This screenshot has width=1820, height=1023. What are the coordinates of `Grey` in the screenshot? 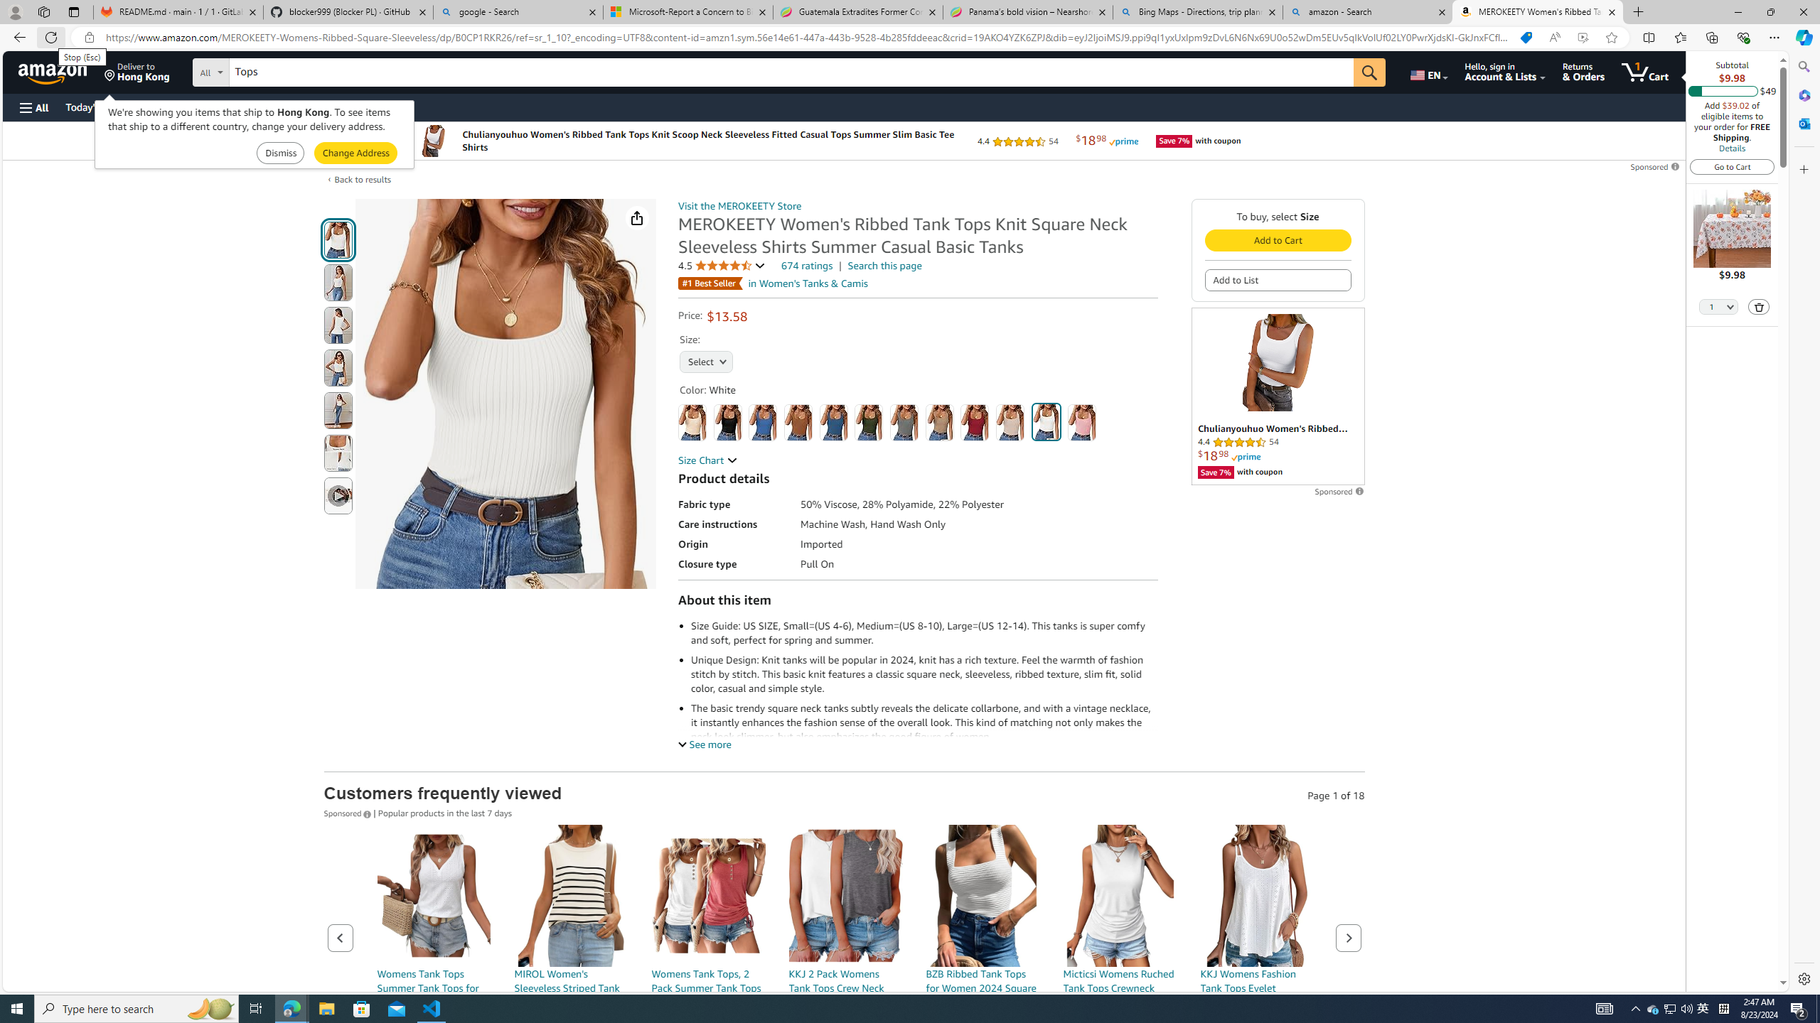 It's located at (904, 423).